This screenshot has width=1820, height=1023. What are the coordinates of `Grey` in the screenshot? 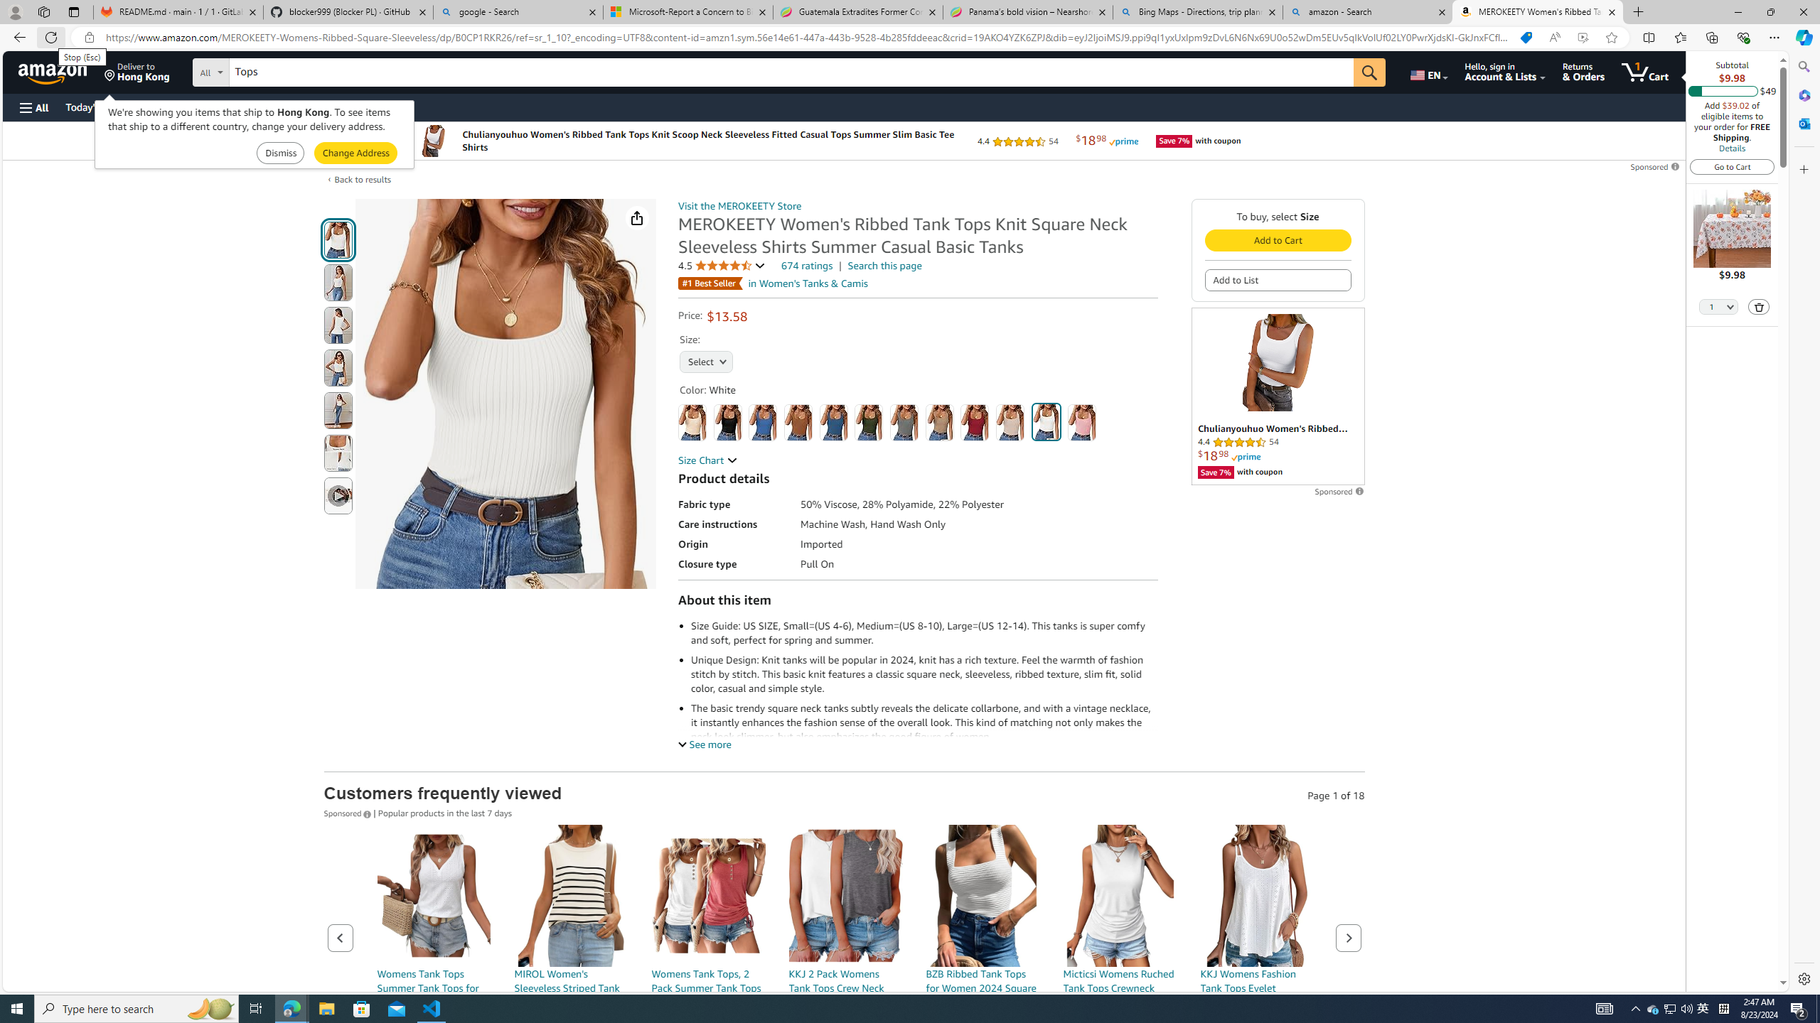 It's located at (904, 423).